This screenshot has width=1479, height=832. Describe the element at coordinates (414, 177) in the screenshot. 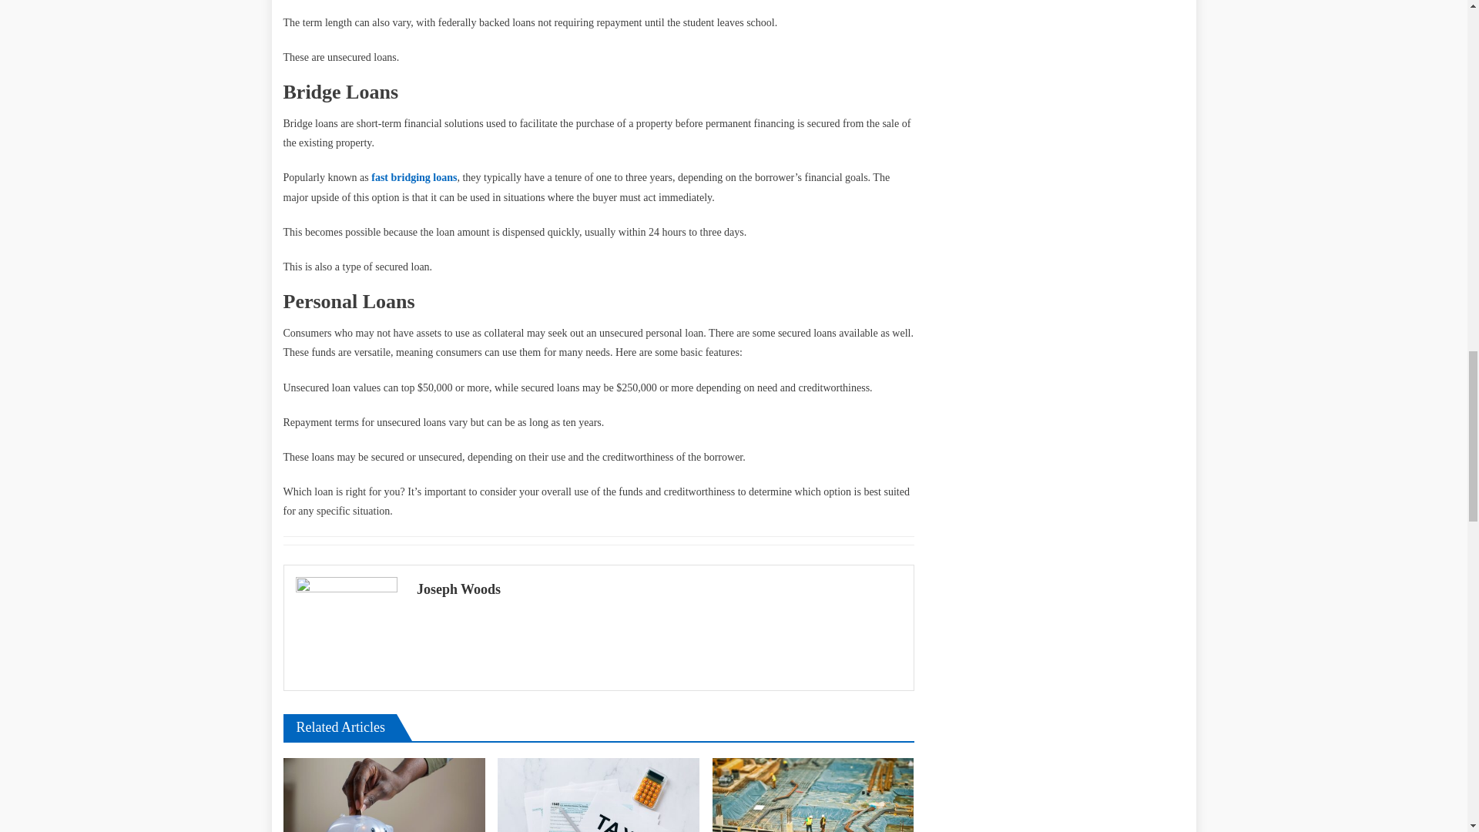

I see `fast bridging loans` at that location.